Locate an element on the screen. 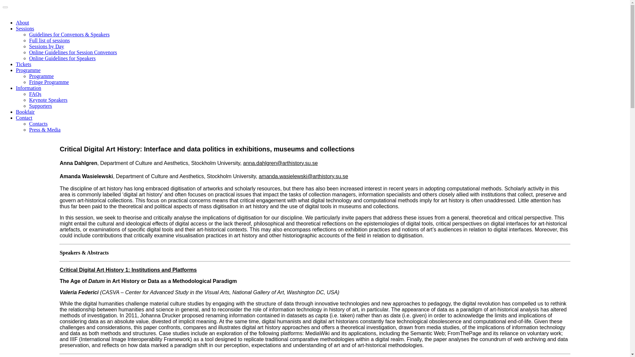 The width and height of the screenshot is (635, 357). Tickets is located at coordinates (23, 64).